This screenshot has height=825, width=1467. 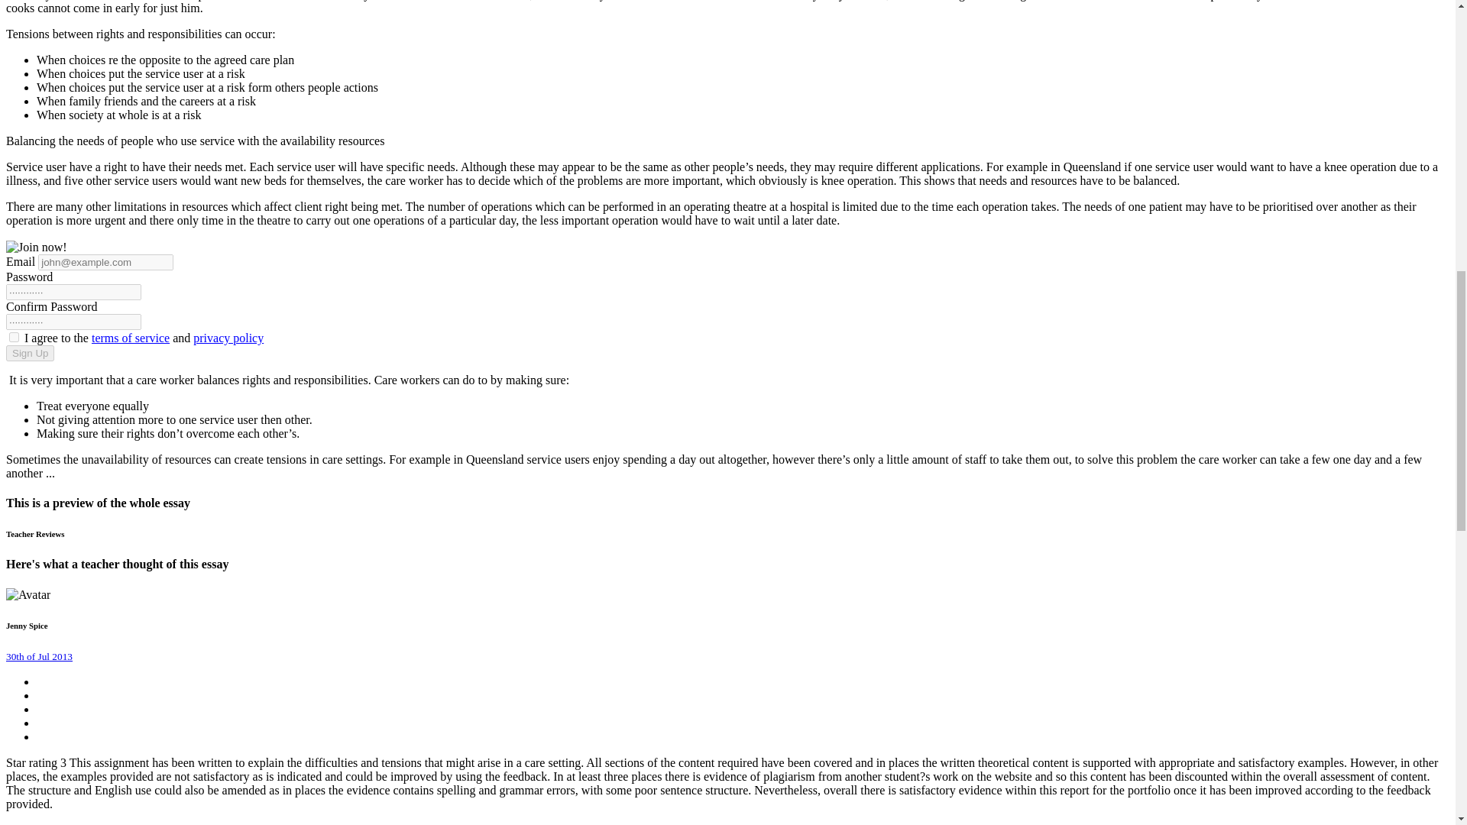 What do you see at coordinates (38, 655) in the screenshot?
I see `30th of Jul 2013` at bounding box center [38, 655].